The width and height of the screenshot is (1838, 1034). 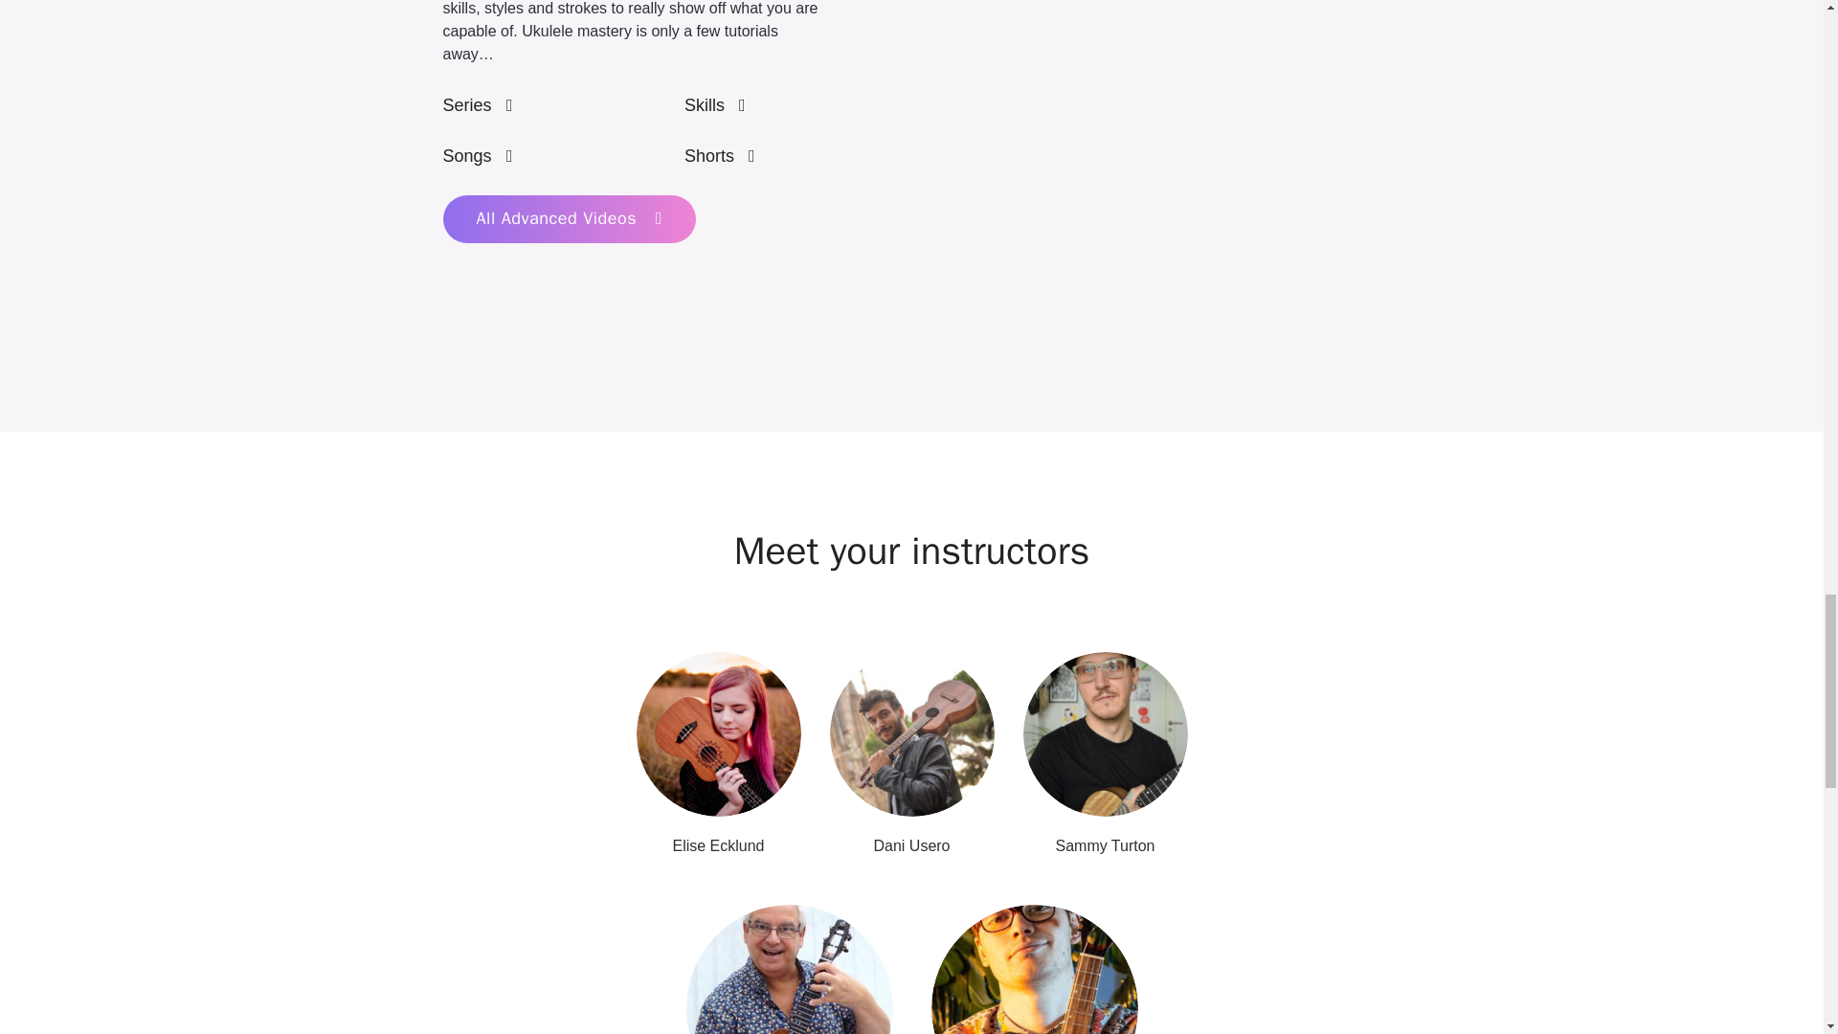 What do you see at coordinates (720, 155) in the screenshot?
I see `Shorts` at bounding box center [720, 155].